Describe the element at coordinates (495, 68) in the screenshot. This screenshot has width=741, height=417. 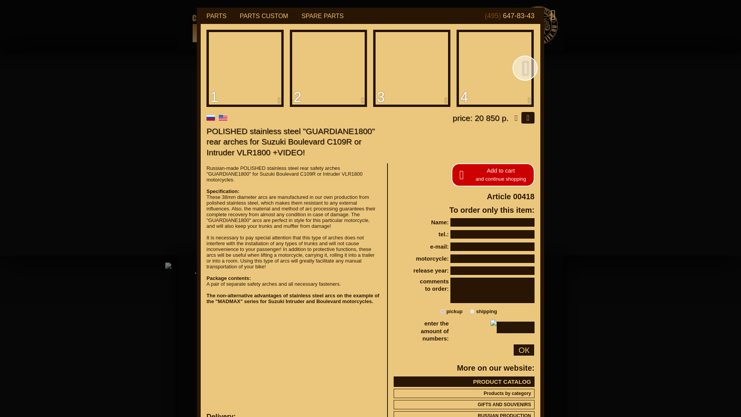
I see `4` at that location.